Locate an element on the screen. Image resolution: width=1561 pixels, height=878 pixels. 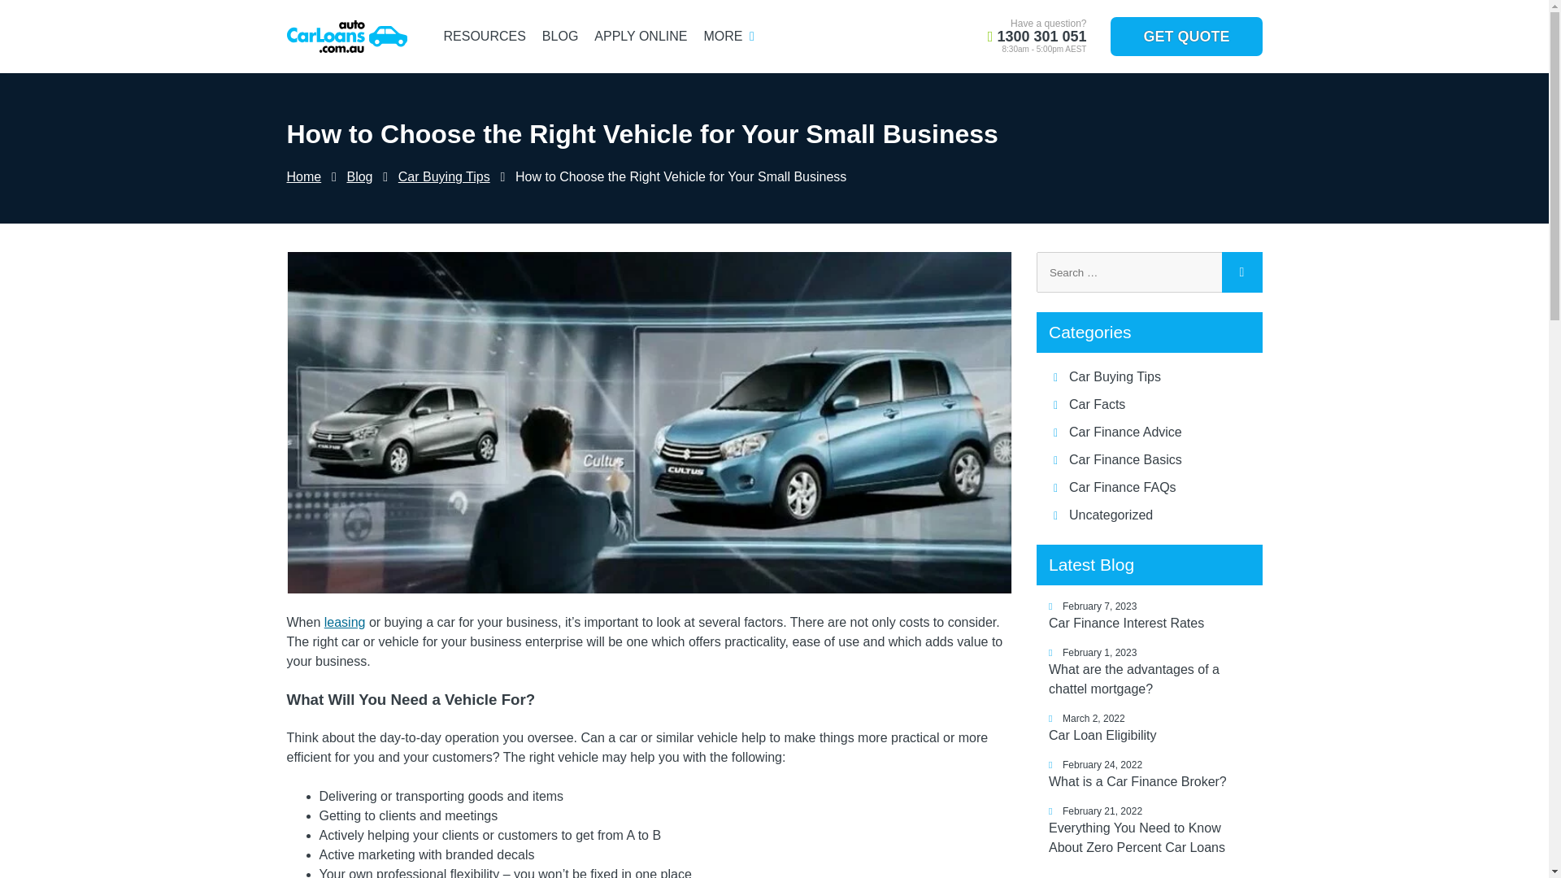
Everything You Need to Know About Zero Percent Car Loans is located at coordinates (1150, 837).